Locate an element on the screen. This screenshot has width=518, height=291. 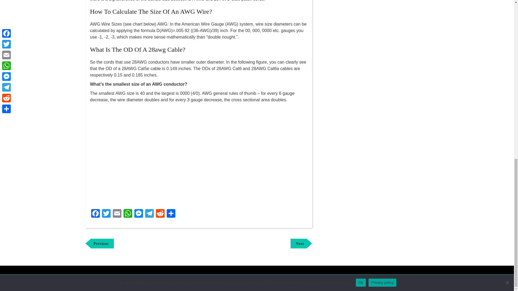
Facebook is located at coordinates (96, 214).